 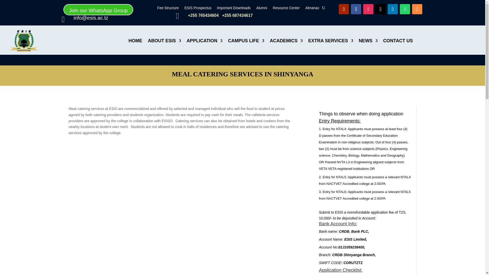 What do you see at coordinates (356, 9) in the screenshot?
I see `Follow on Facebook` at bounding box center [356, 9].